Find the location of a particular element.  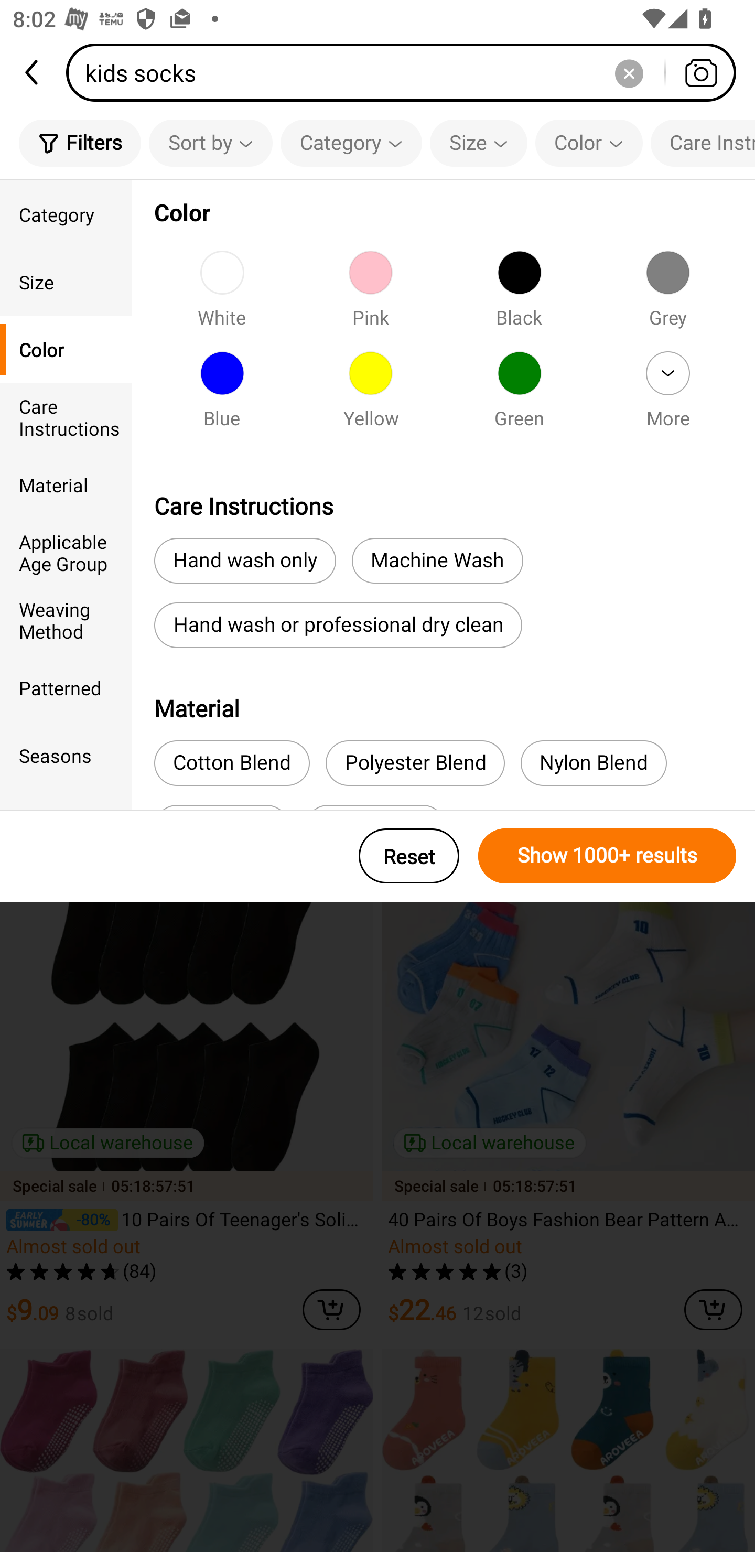

Care Instructions is located at coordinates (703, 143).